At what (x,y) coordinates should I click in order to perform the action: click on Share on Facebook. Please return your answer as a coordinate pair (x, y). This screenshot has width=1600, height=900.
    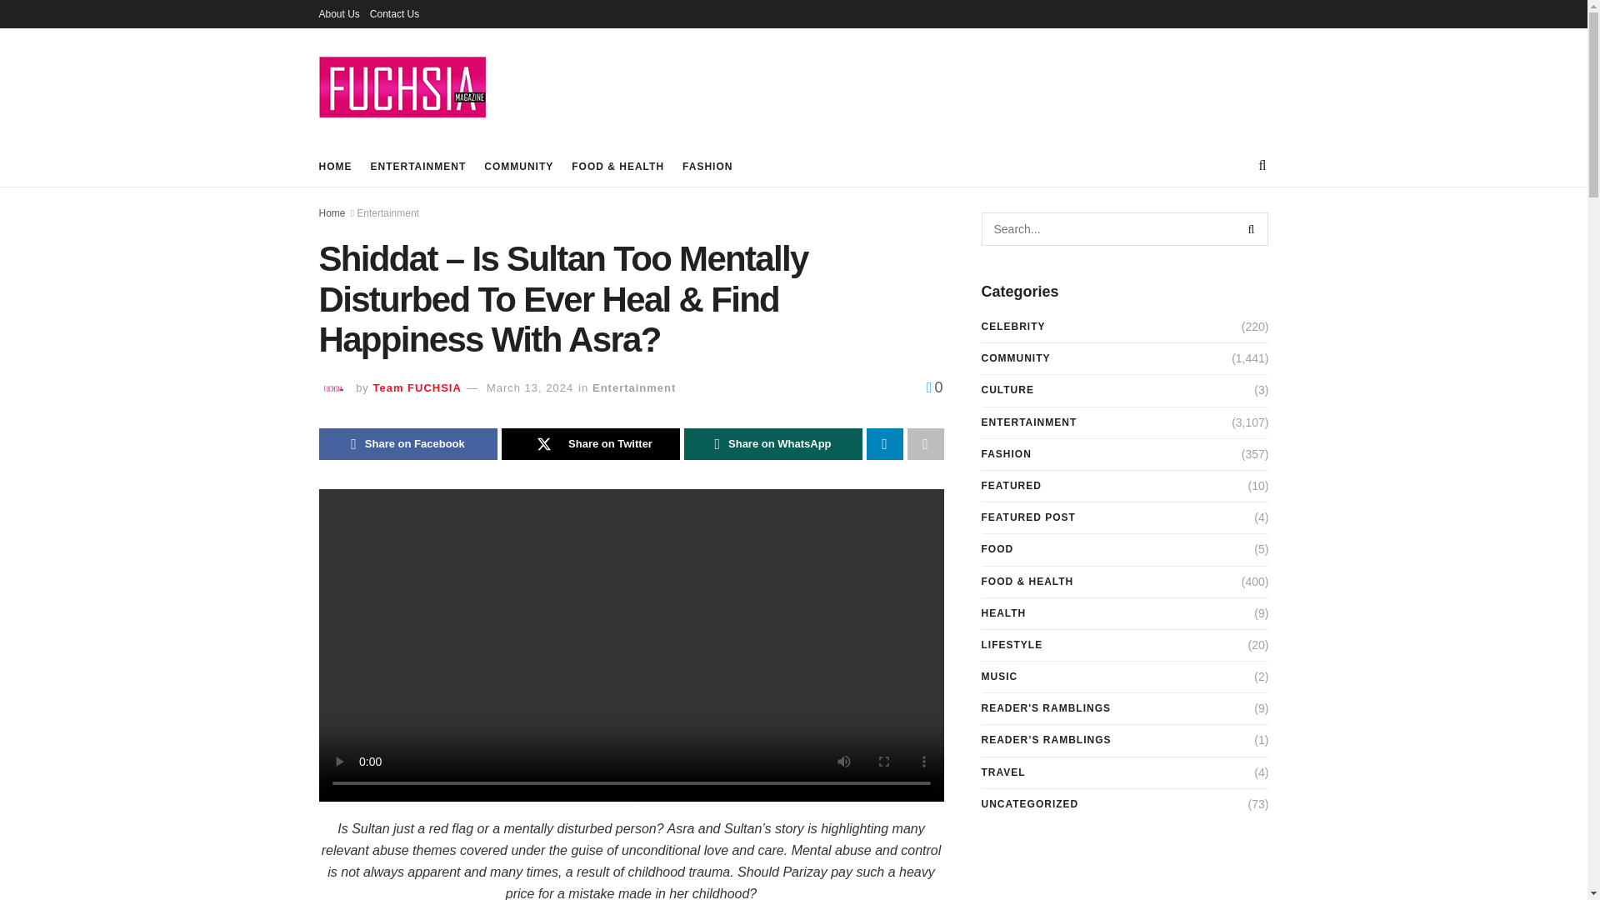
    Looking at the image, I should click on (407, 443).